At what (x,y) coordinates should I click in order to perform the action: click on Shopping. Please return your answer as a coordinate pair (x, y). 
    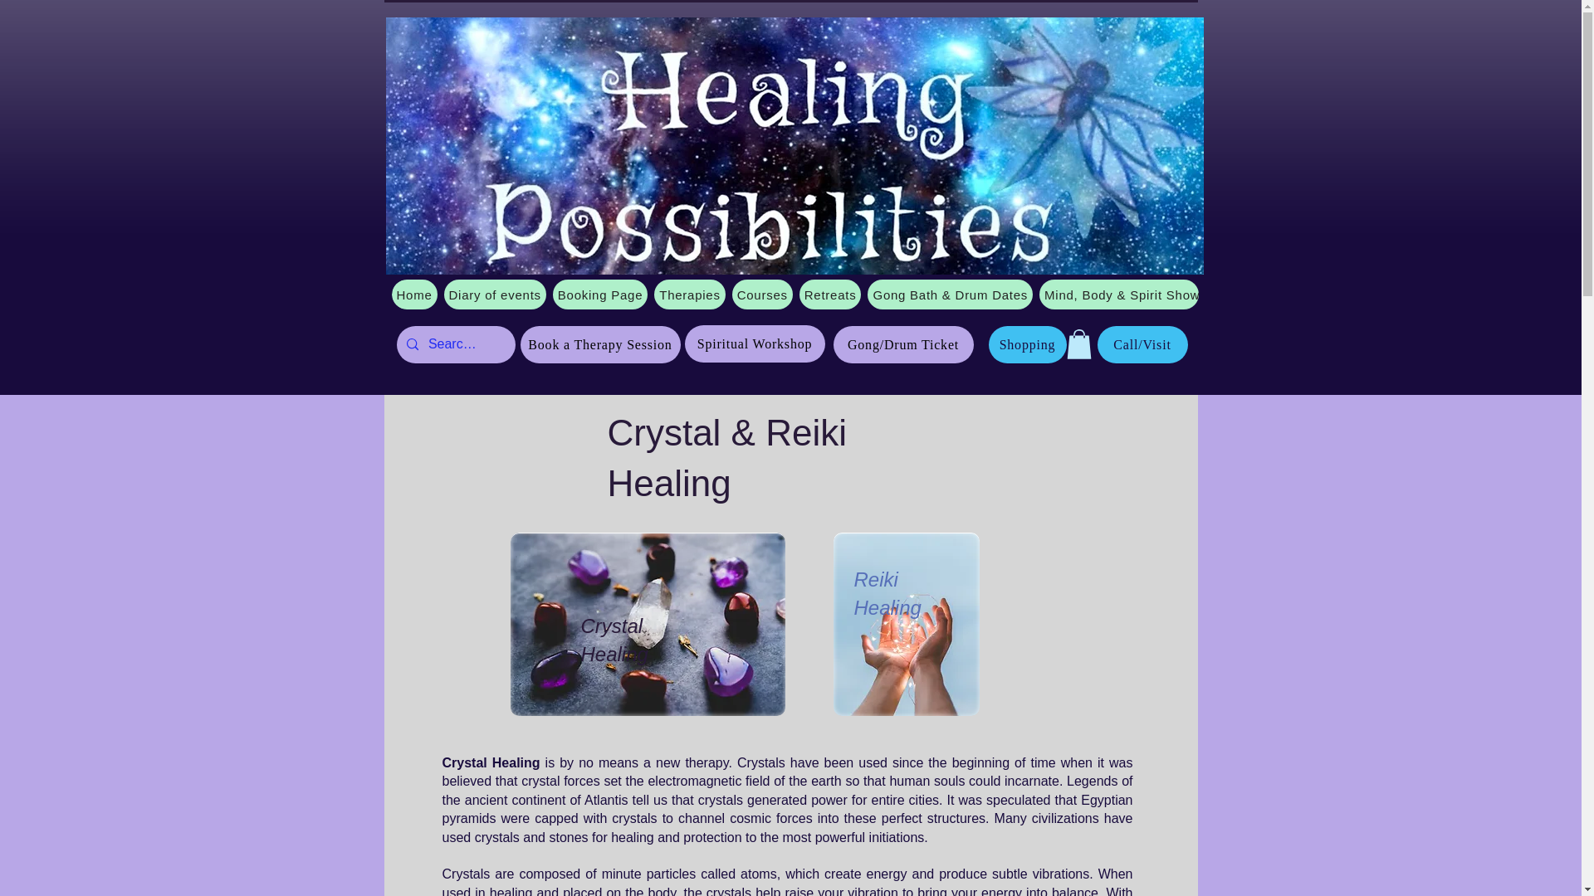
    Looking at the image, I should click on (1027, 345).